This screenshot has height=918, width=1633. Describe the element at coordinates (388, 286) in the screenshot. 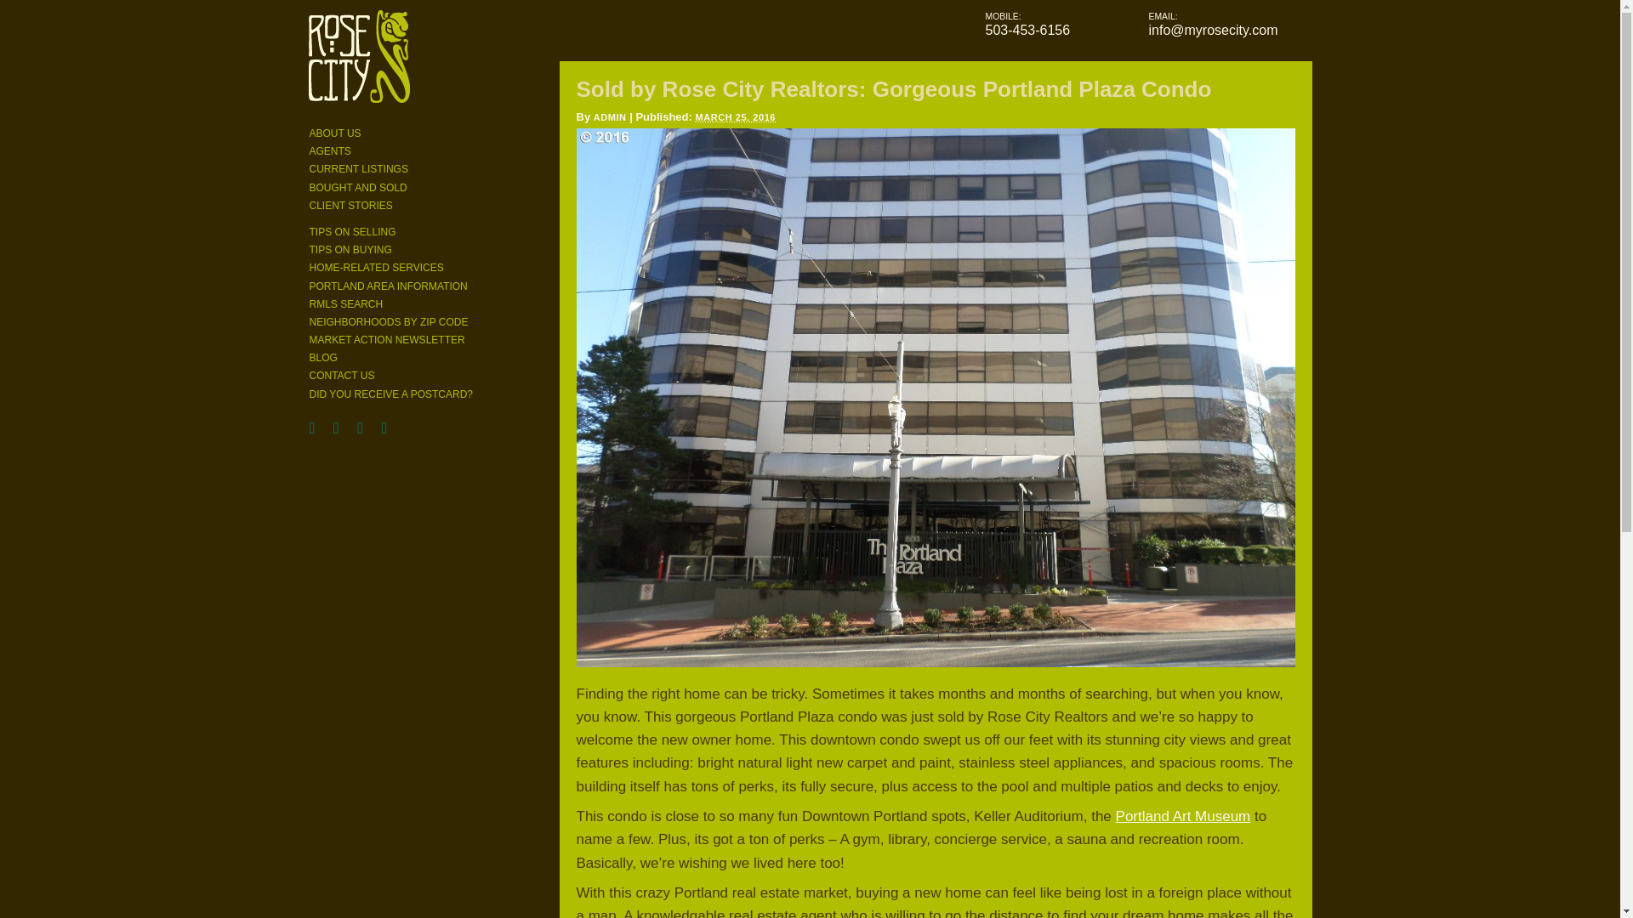

I see `PORTLAND AREA INFORMATION` at that location.